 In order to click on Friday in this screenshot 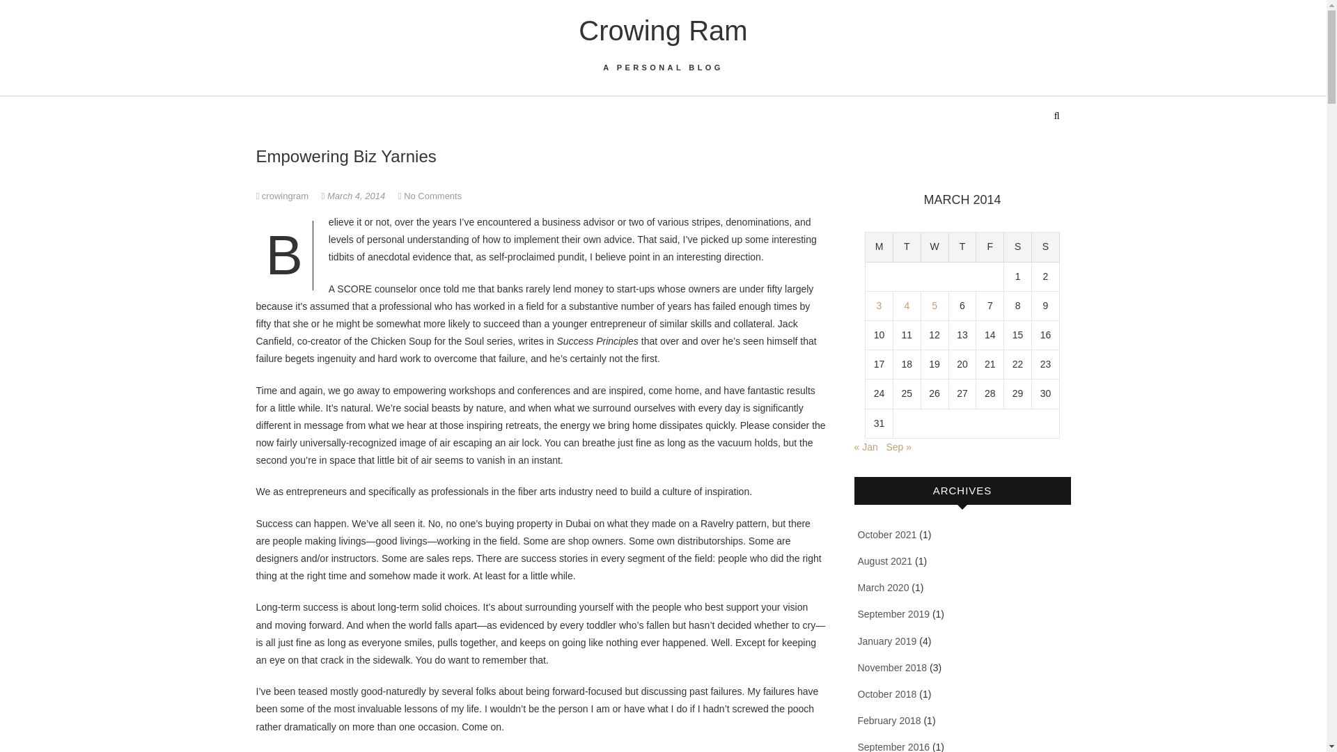, I will do `click(990, 246)`.